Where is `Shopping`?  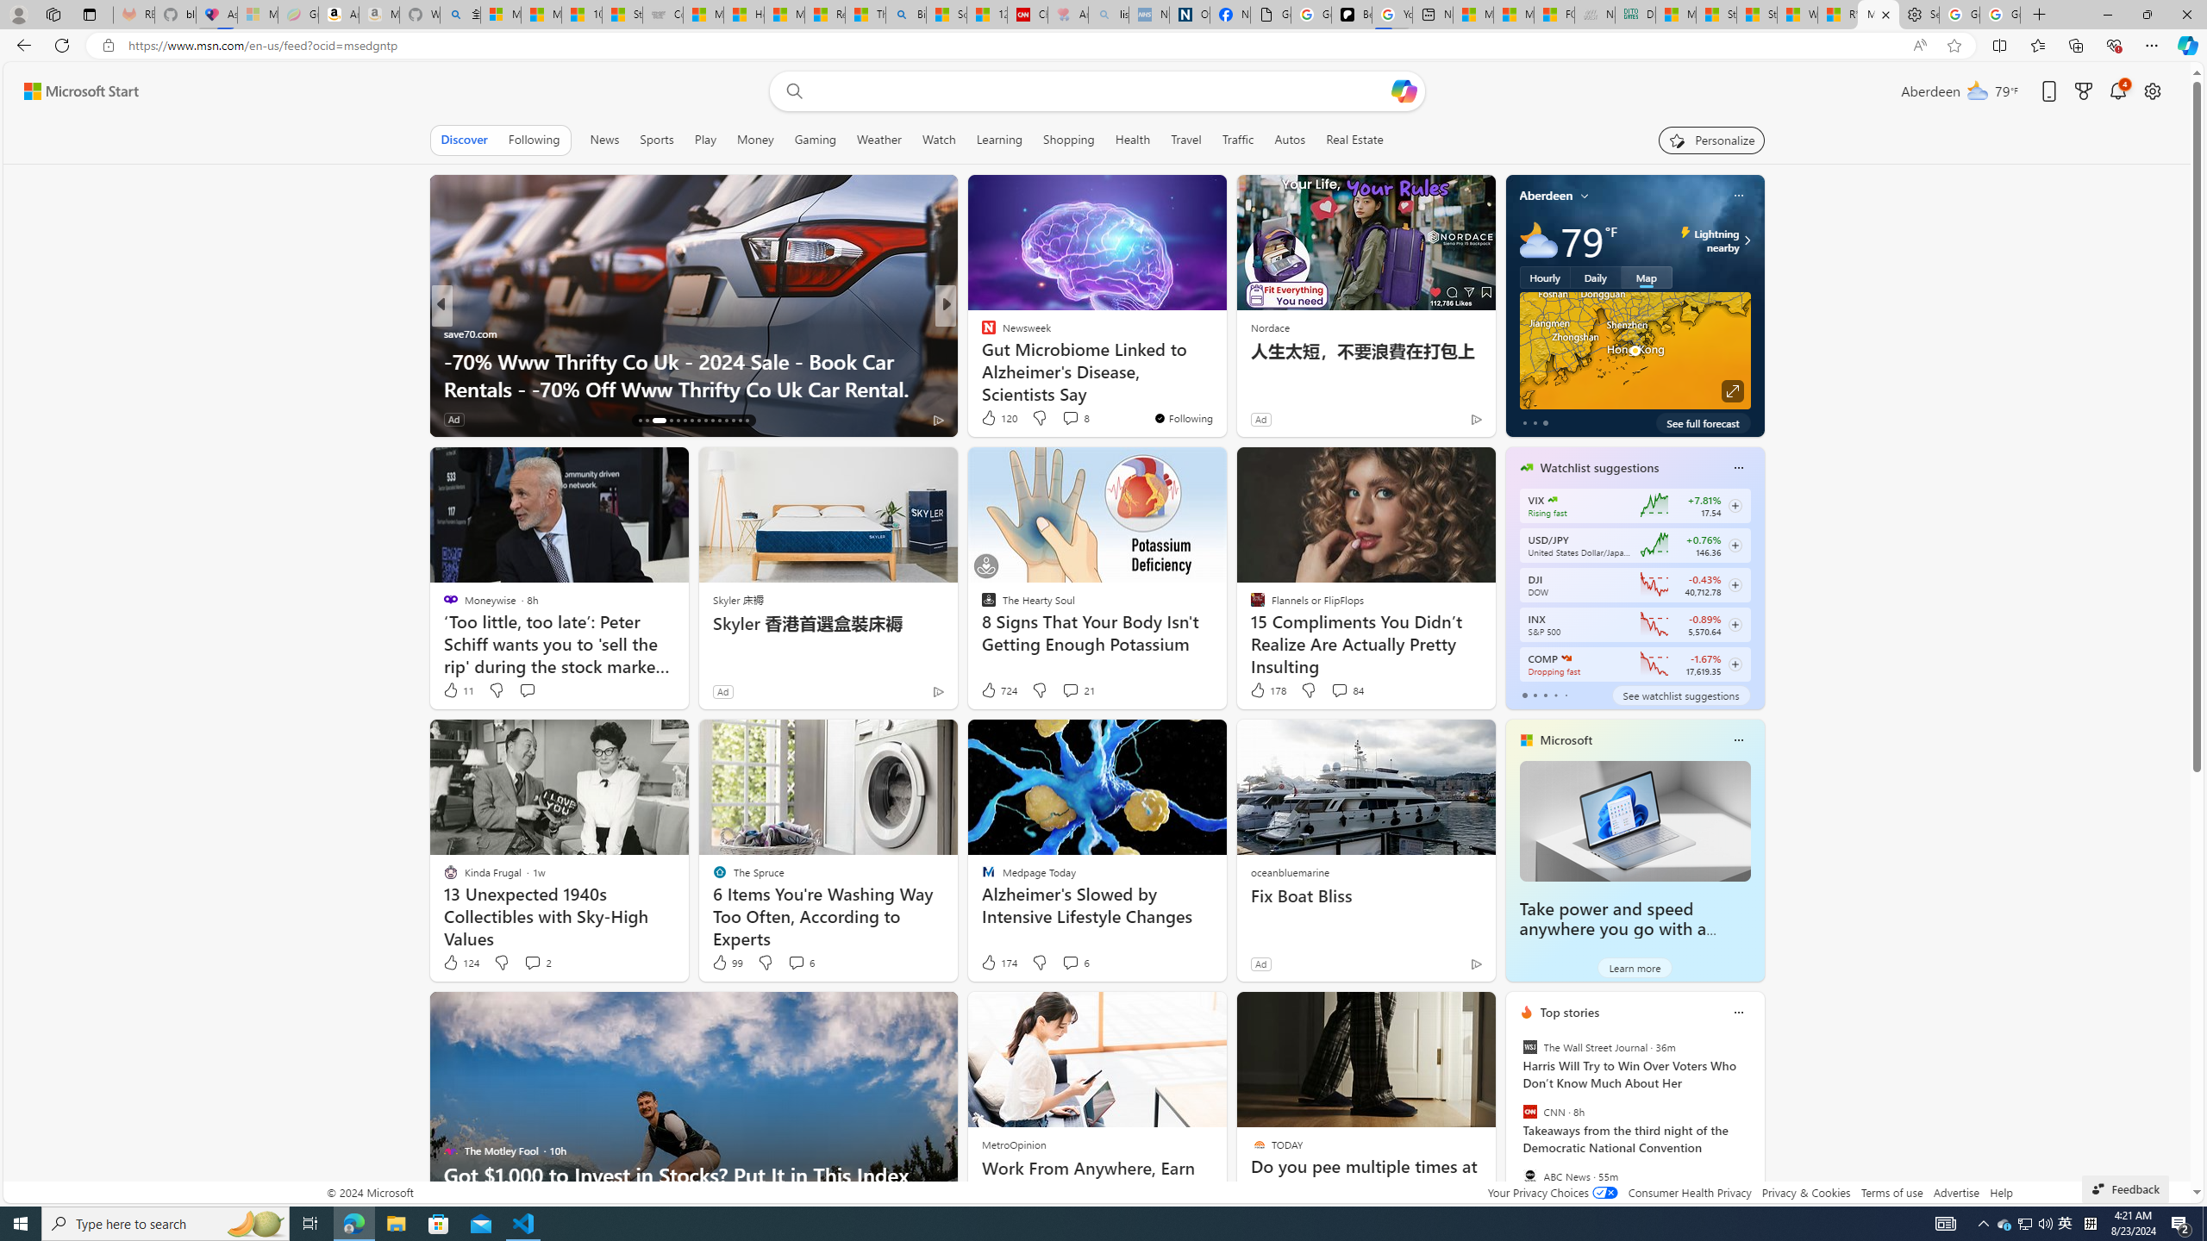
Shopping is located at coordinates (1069, 140).